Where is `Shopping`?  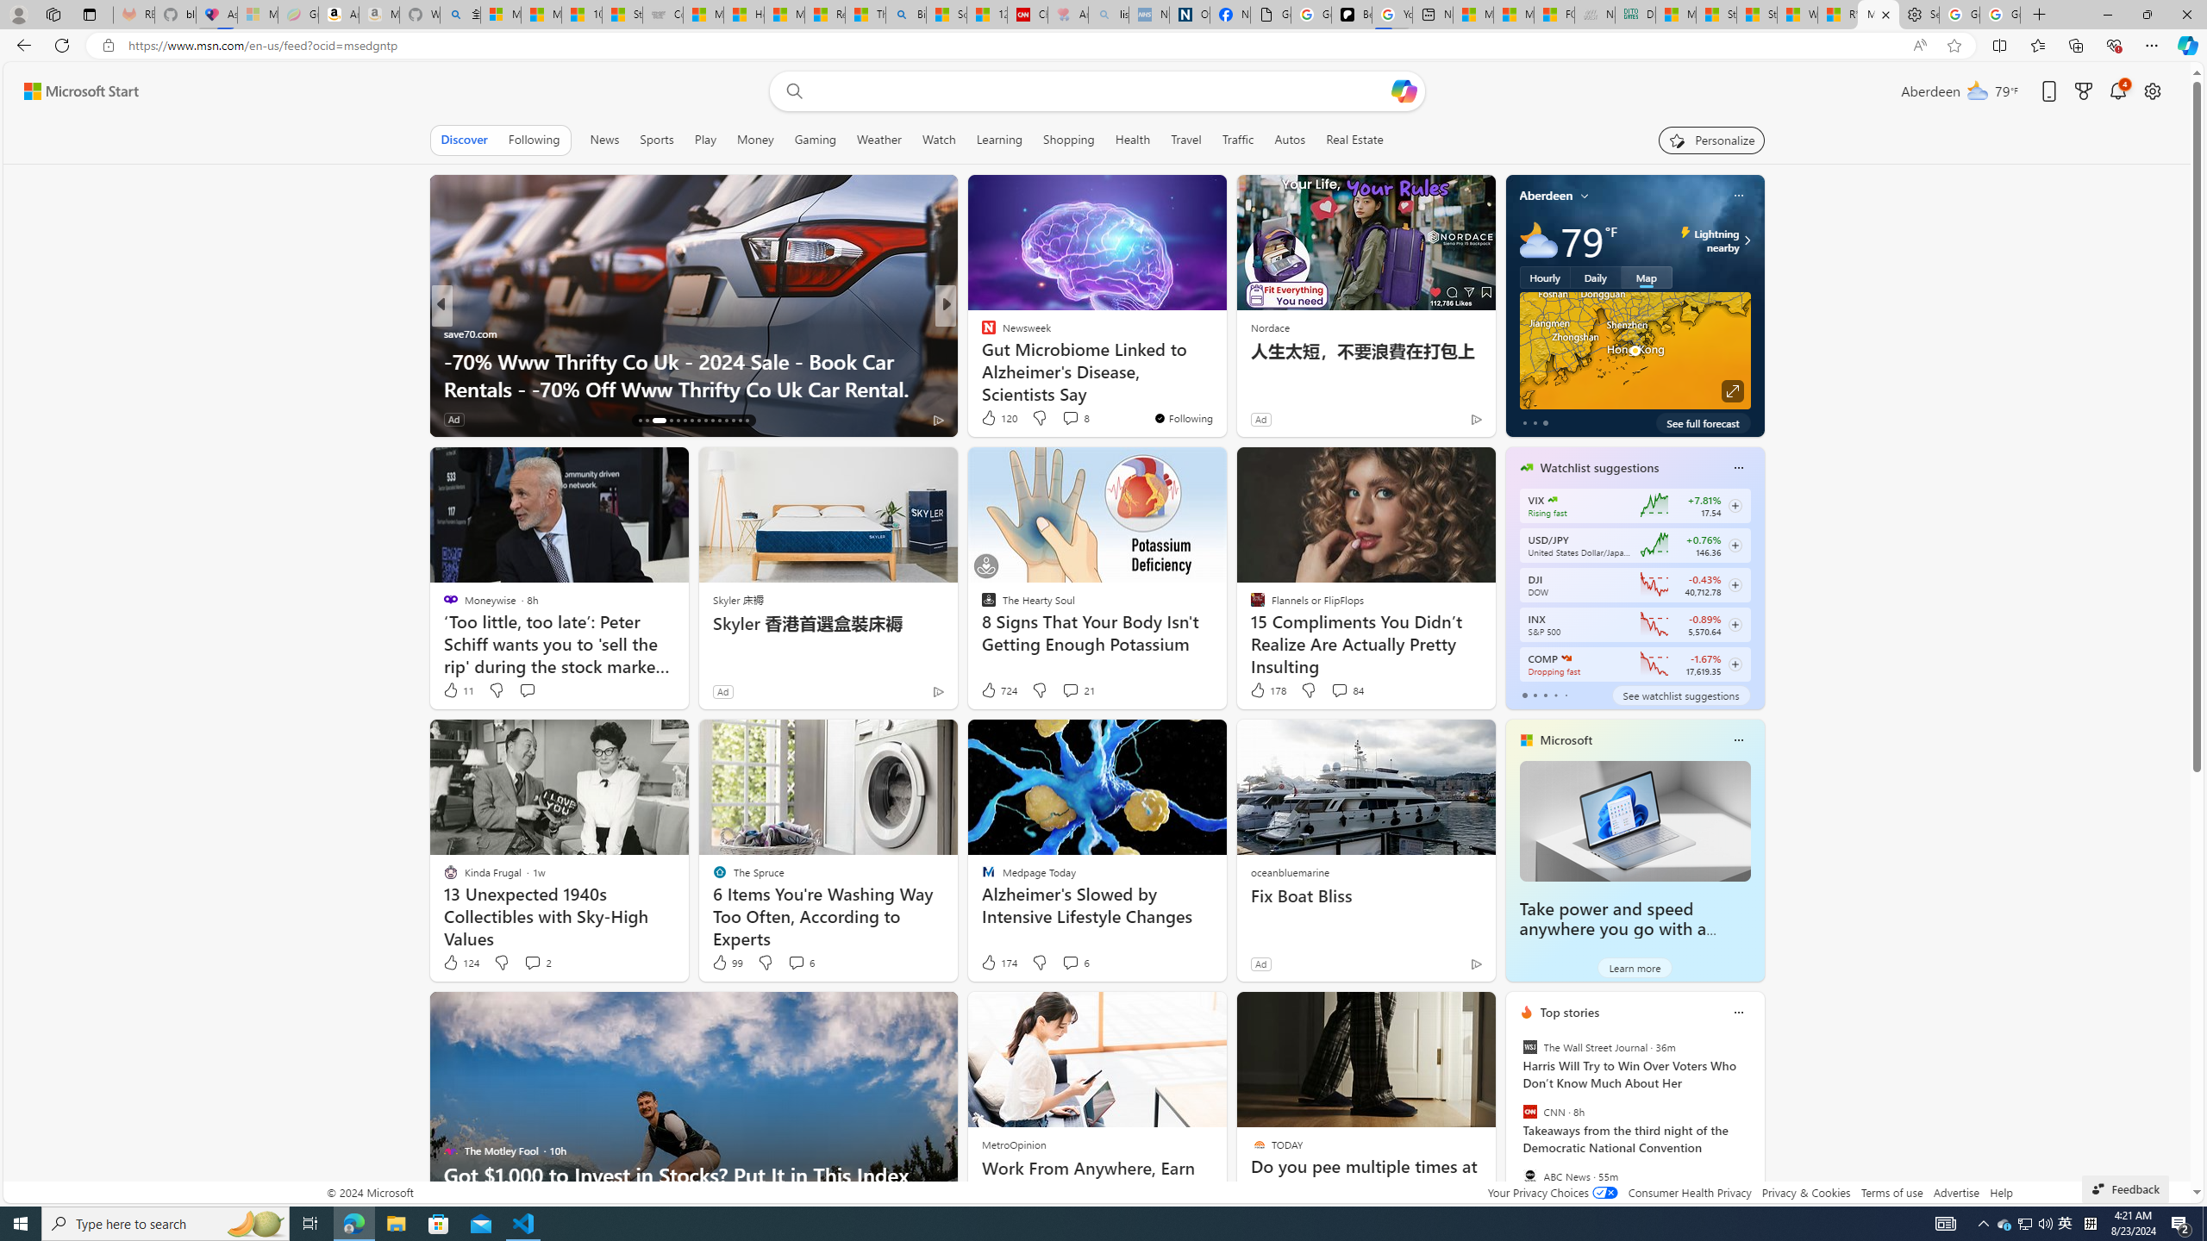
Shopping is located at coordinates (1069, 140).